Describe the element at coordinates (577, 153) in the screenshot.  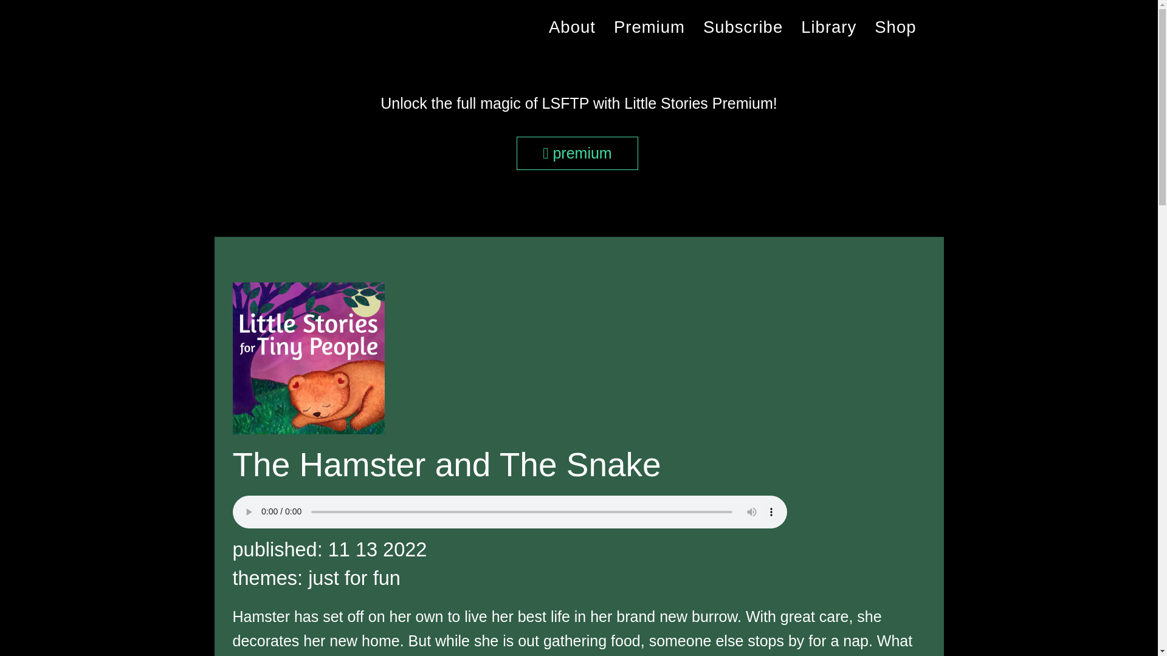
I see `premium` at that location.